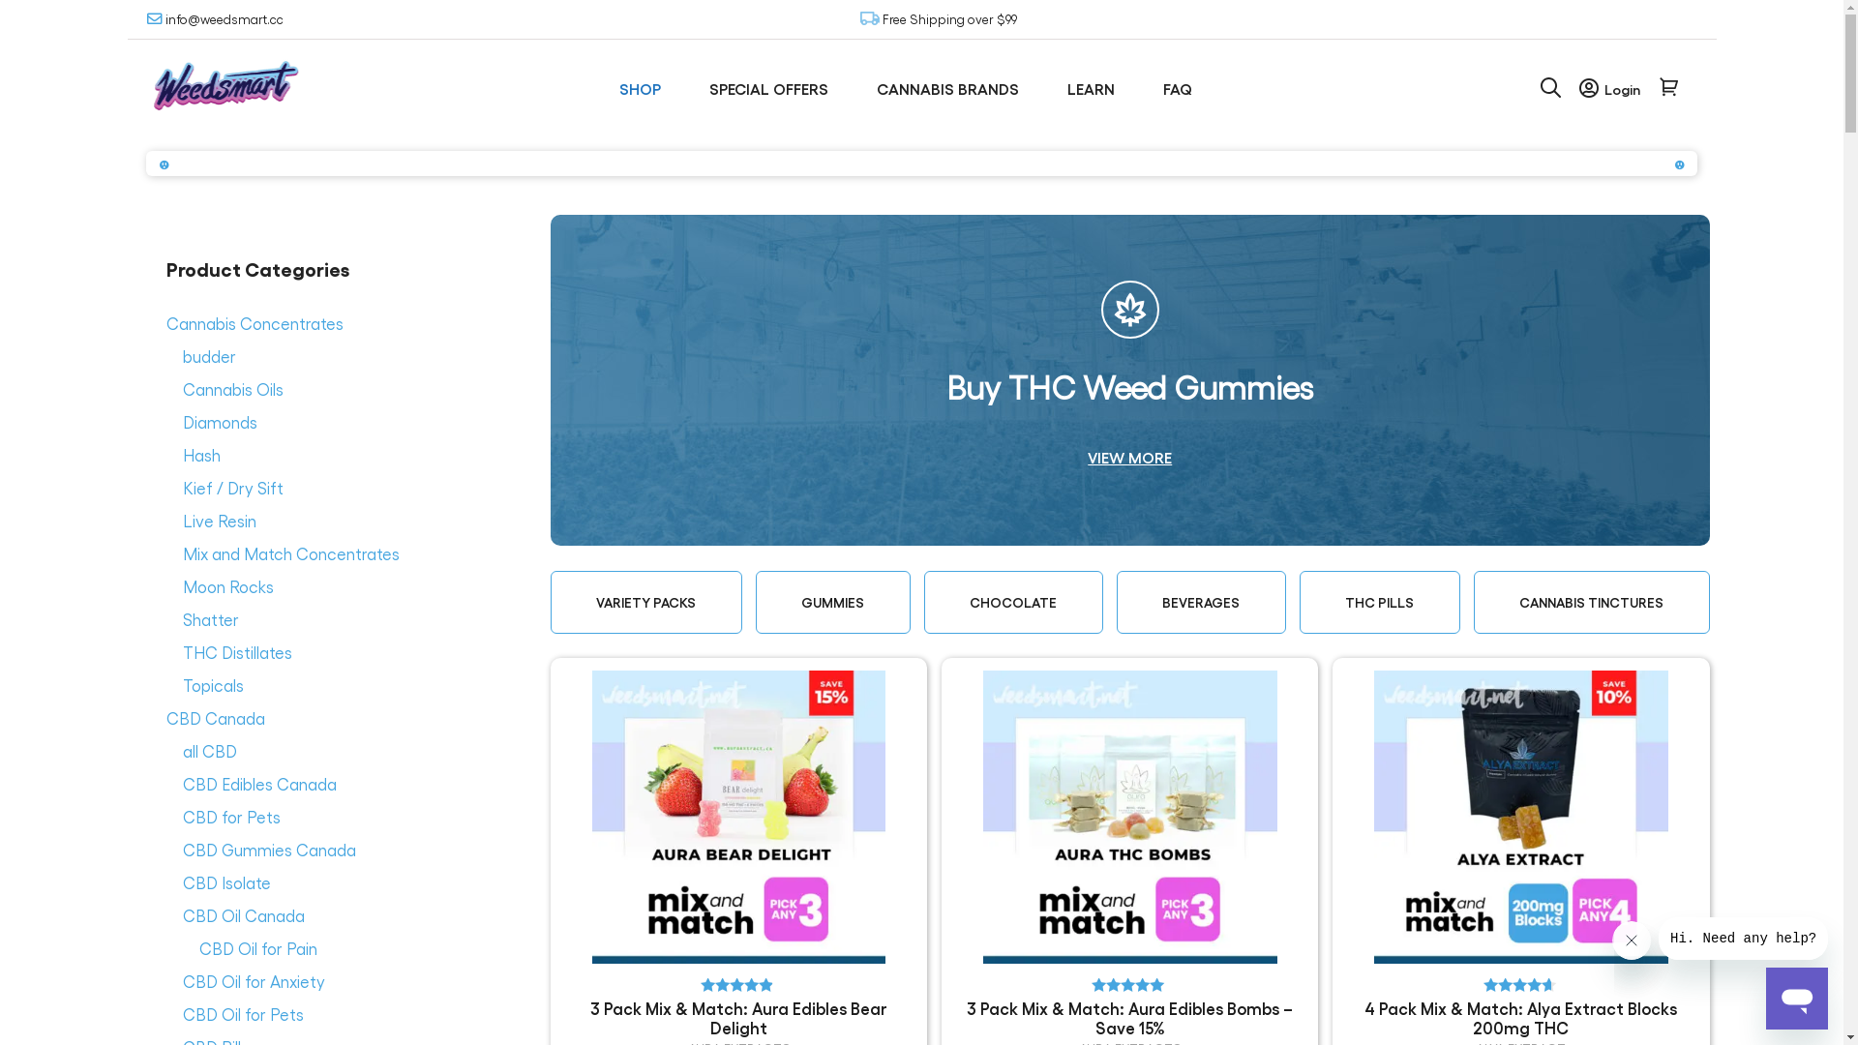  Describe the element at coordinates (1380, 602) in the screenshot. I see `THC PILLS` at that location.